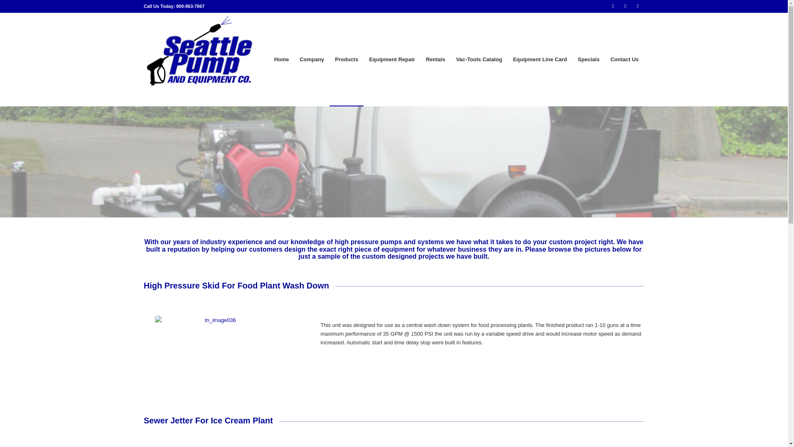  Describe the element at coordinates (613, 6) in the screenshot. I see `Facebook` at that location.